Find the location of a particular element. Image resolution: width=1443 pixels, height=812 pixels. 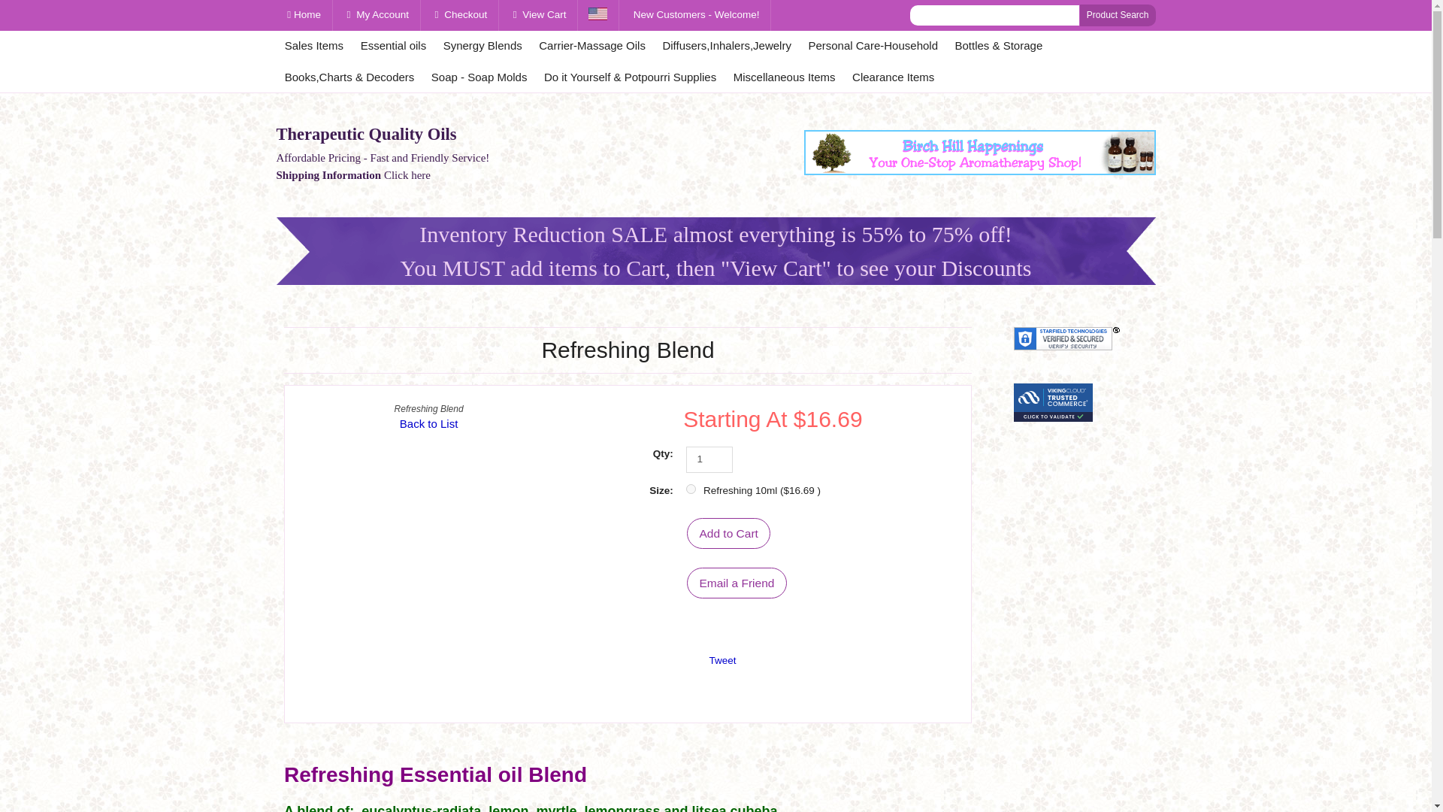

My Account is located at coordinates (379, 15).